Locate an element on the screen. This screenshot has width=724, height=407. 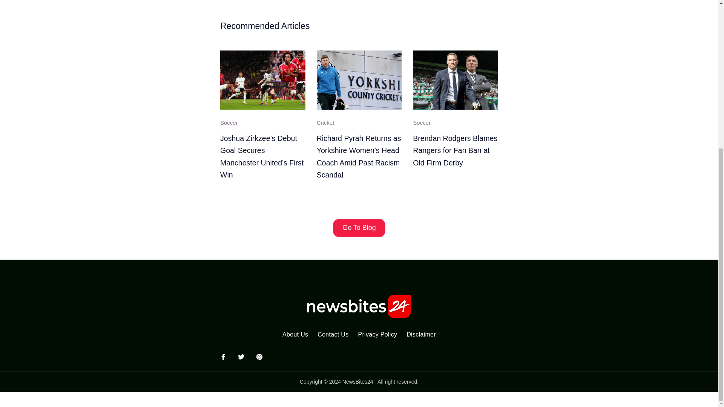
Privacy Policy is located at coordinates (377, 335).